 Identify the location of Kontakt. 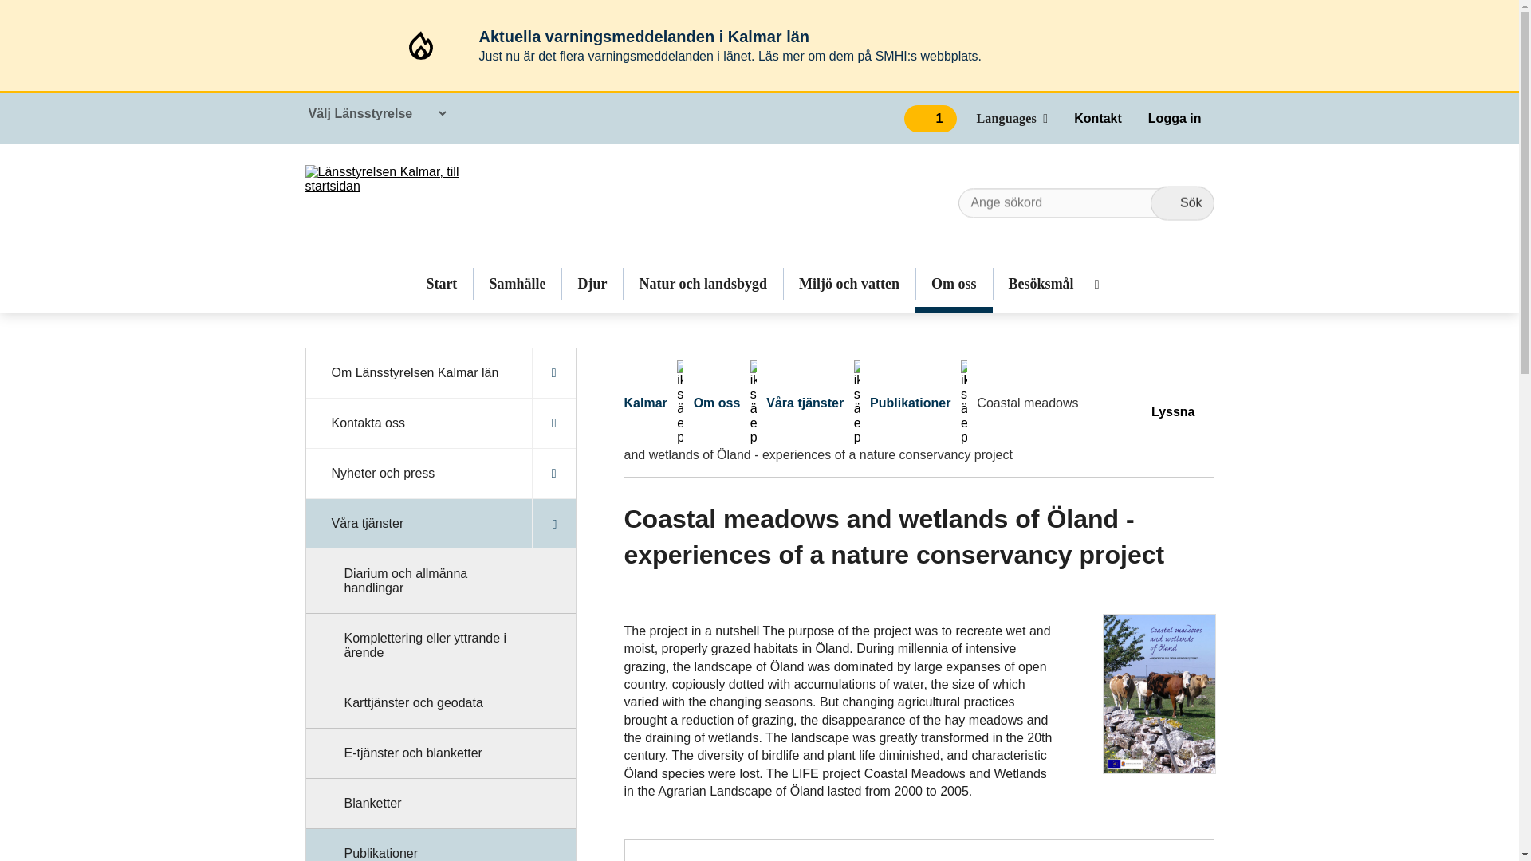
(1097, 118).